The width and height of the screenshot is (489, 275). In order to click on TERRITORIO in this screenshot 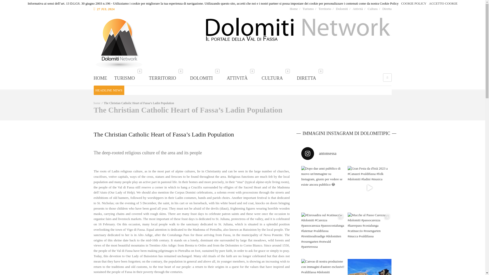, I will do `click(168, 78)`.